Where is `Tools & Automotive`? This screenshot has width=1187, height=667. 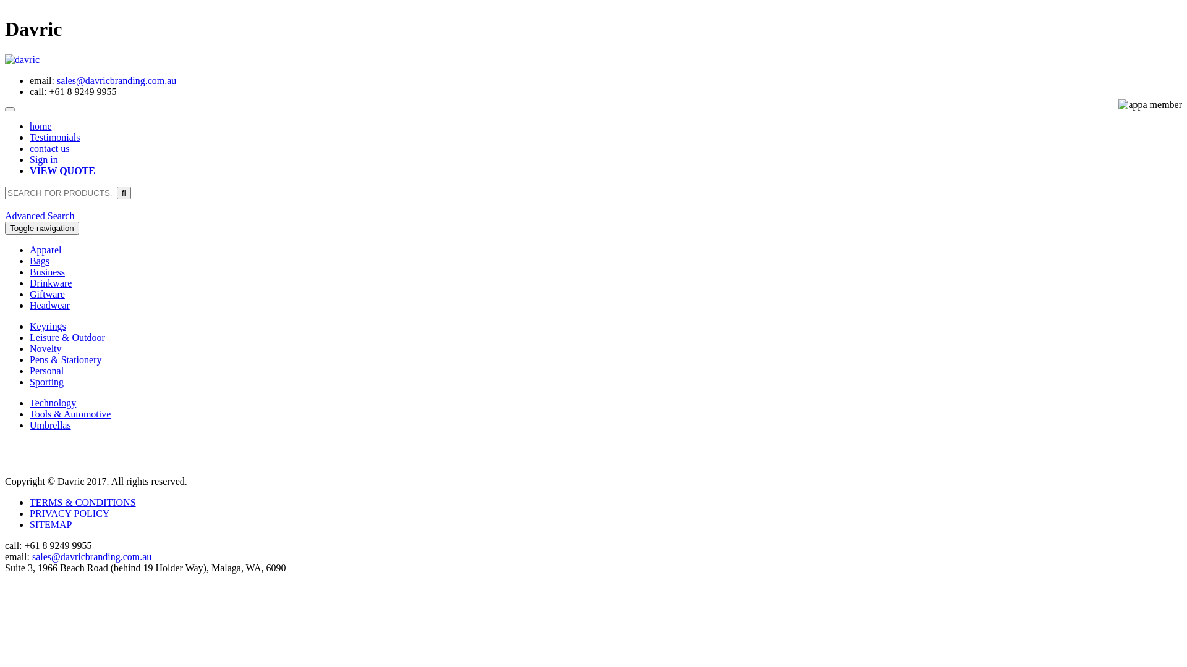
Tools & Automotive is located at coordinates (70, 414).